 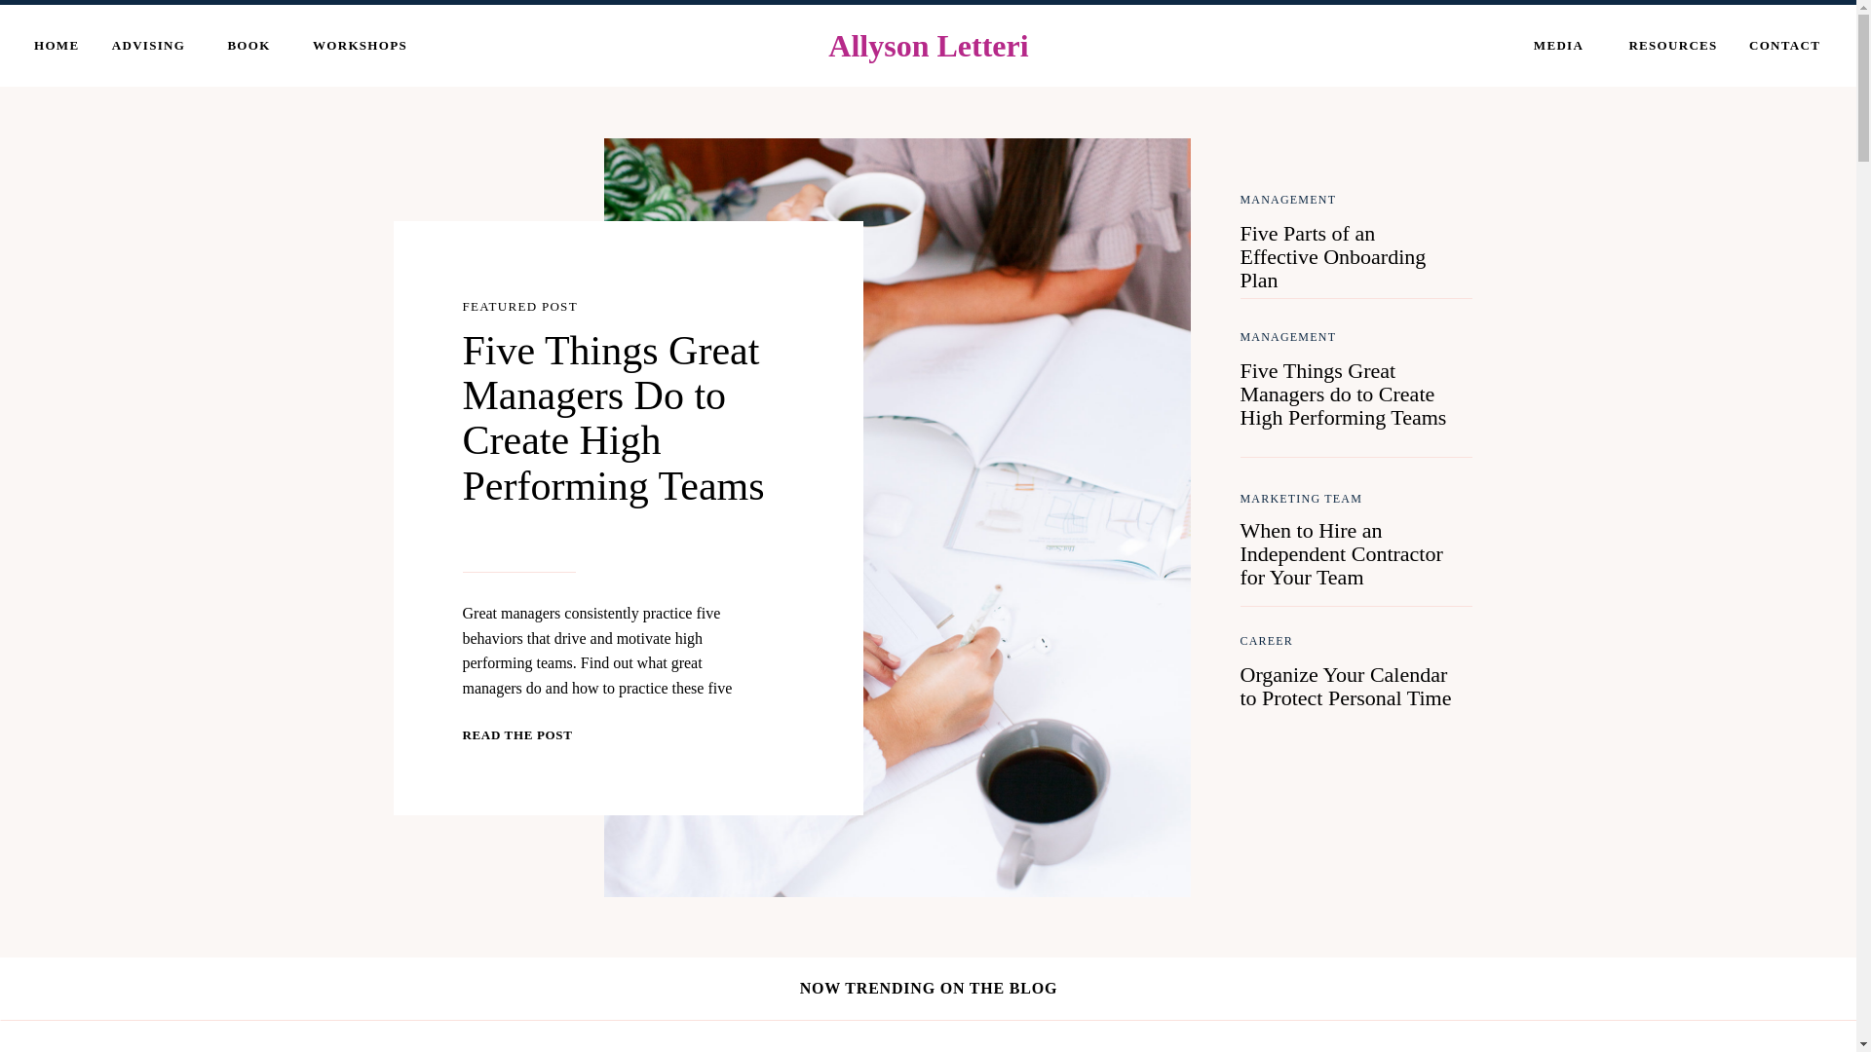 I want to click on MEDIA, so click(x=1558, y=49).